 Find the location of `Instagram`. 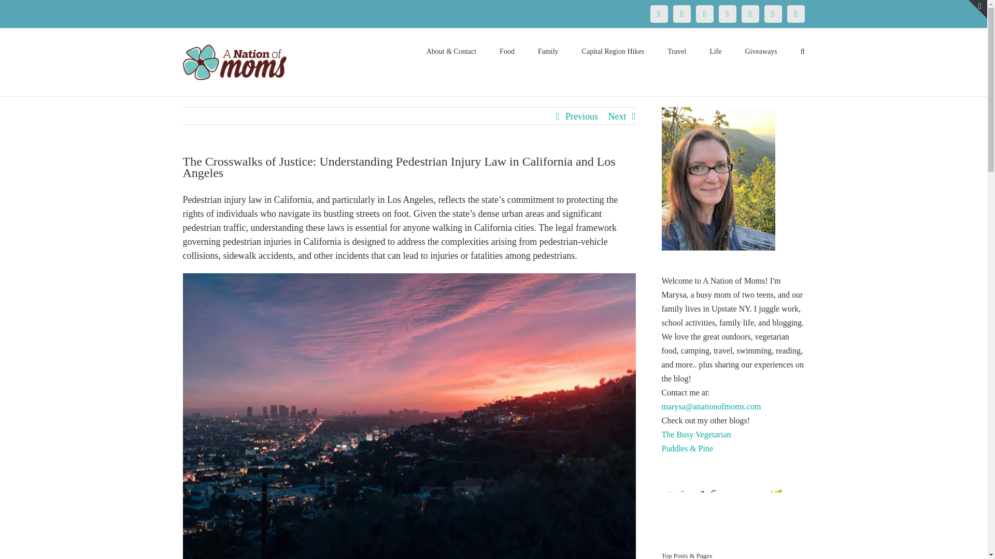

Instagram is located at coordinates (727, 13).